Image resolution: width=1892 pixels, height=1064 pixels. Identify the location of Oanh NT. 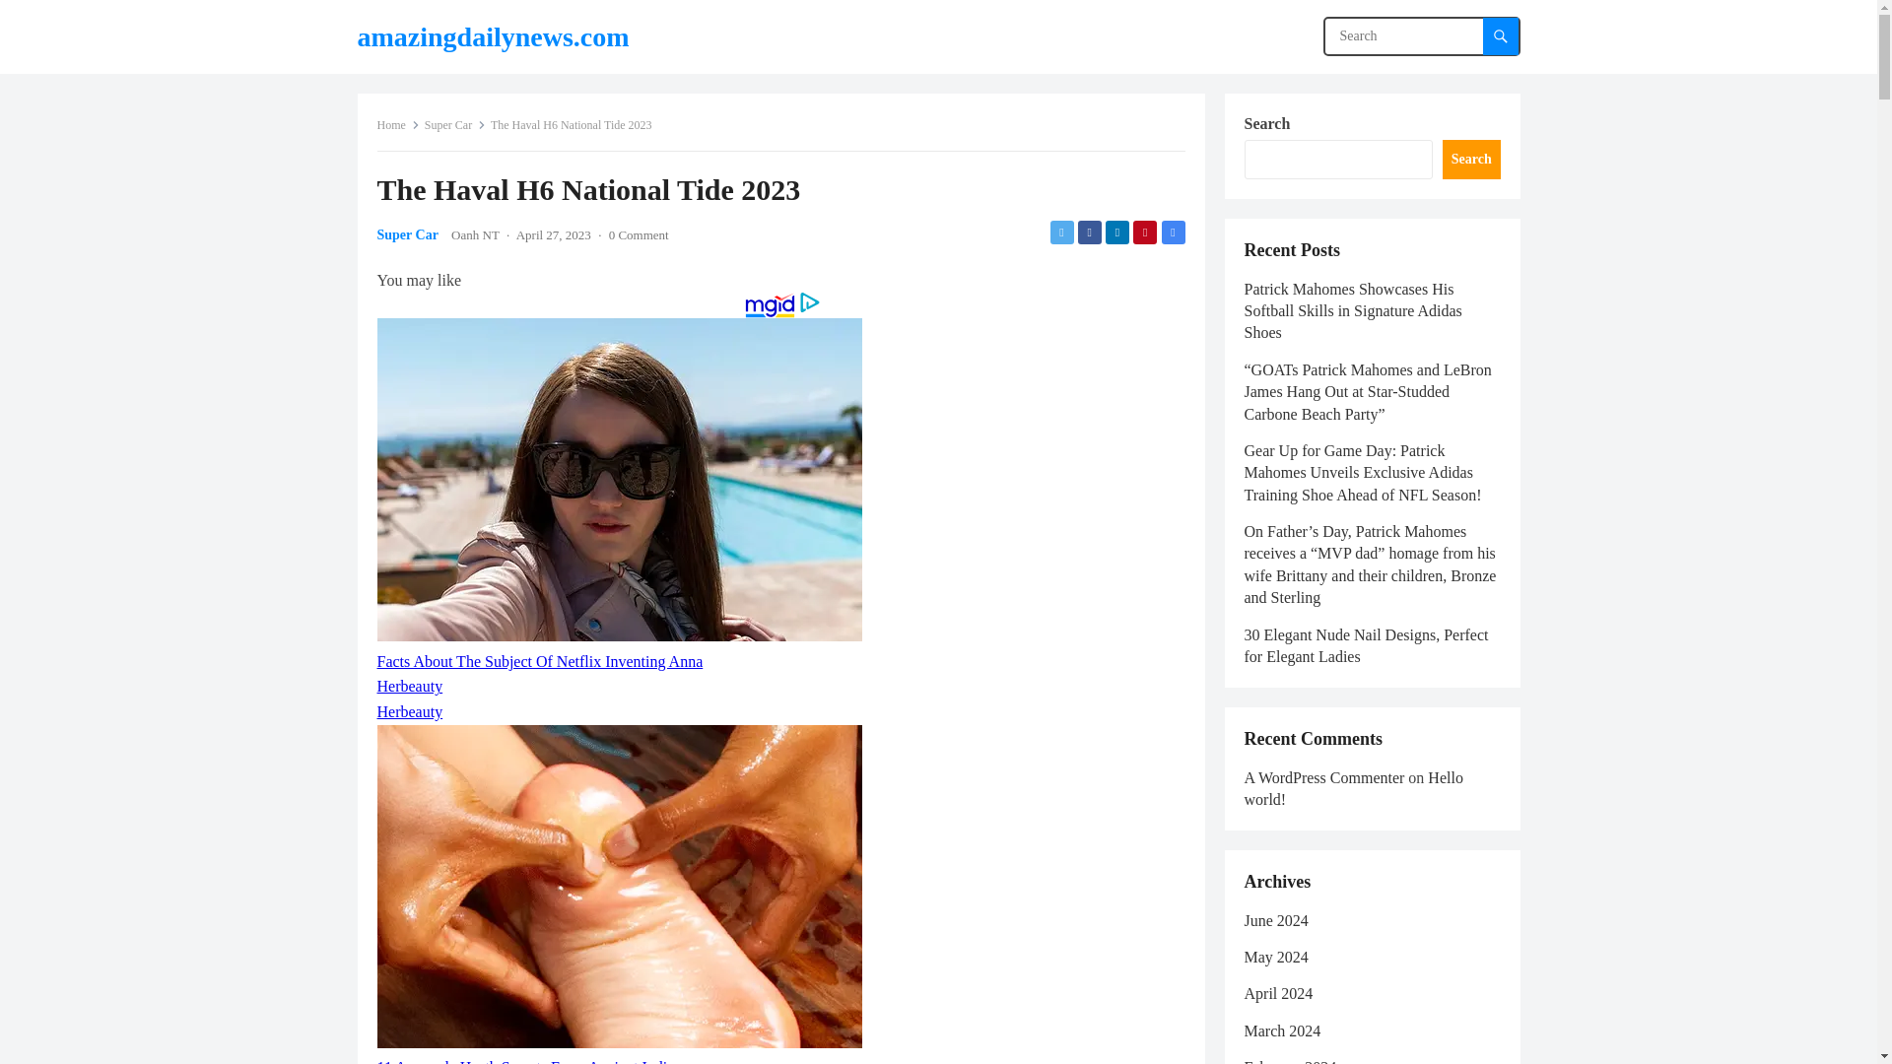
(475, 234).